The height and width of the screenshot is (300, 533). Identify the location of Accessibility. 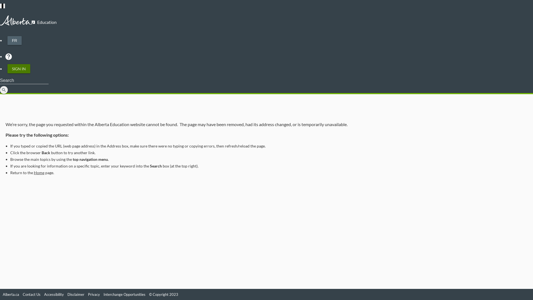
(54, 294).